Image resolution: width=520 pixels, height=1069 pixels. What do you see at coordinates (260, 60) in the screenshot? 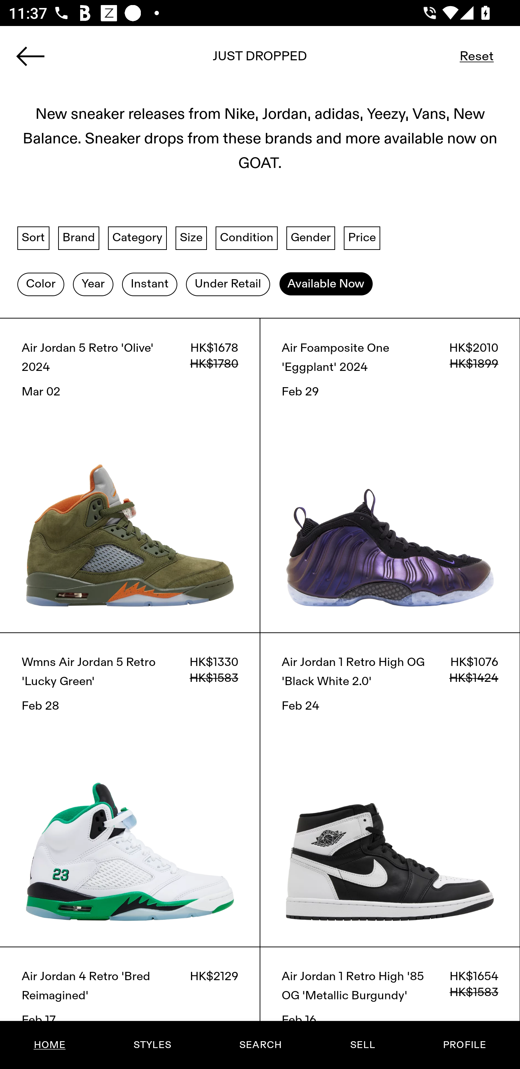
I see `loafers` at bounding box center [260, 60].